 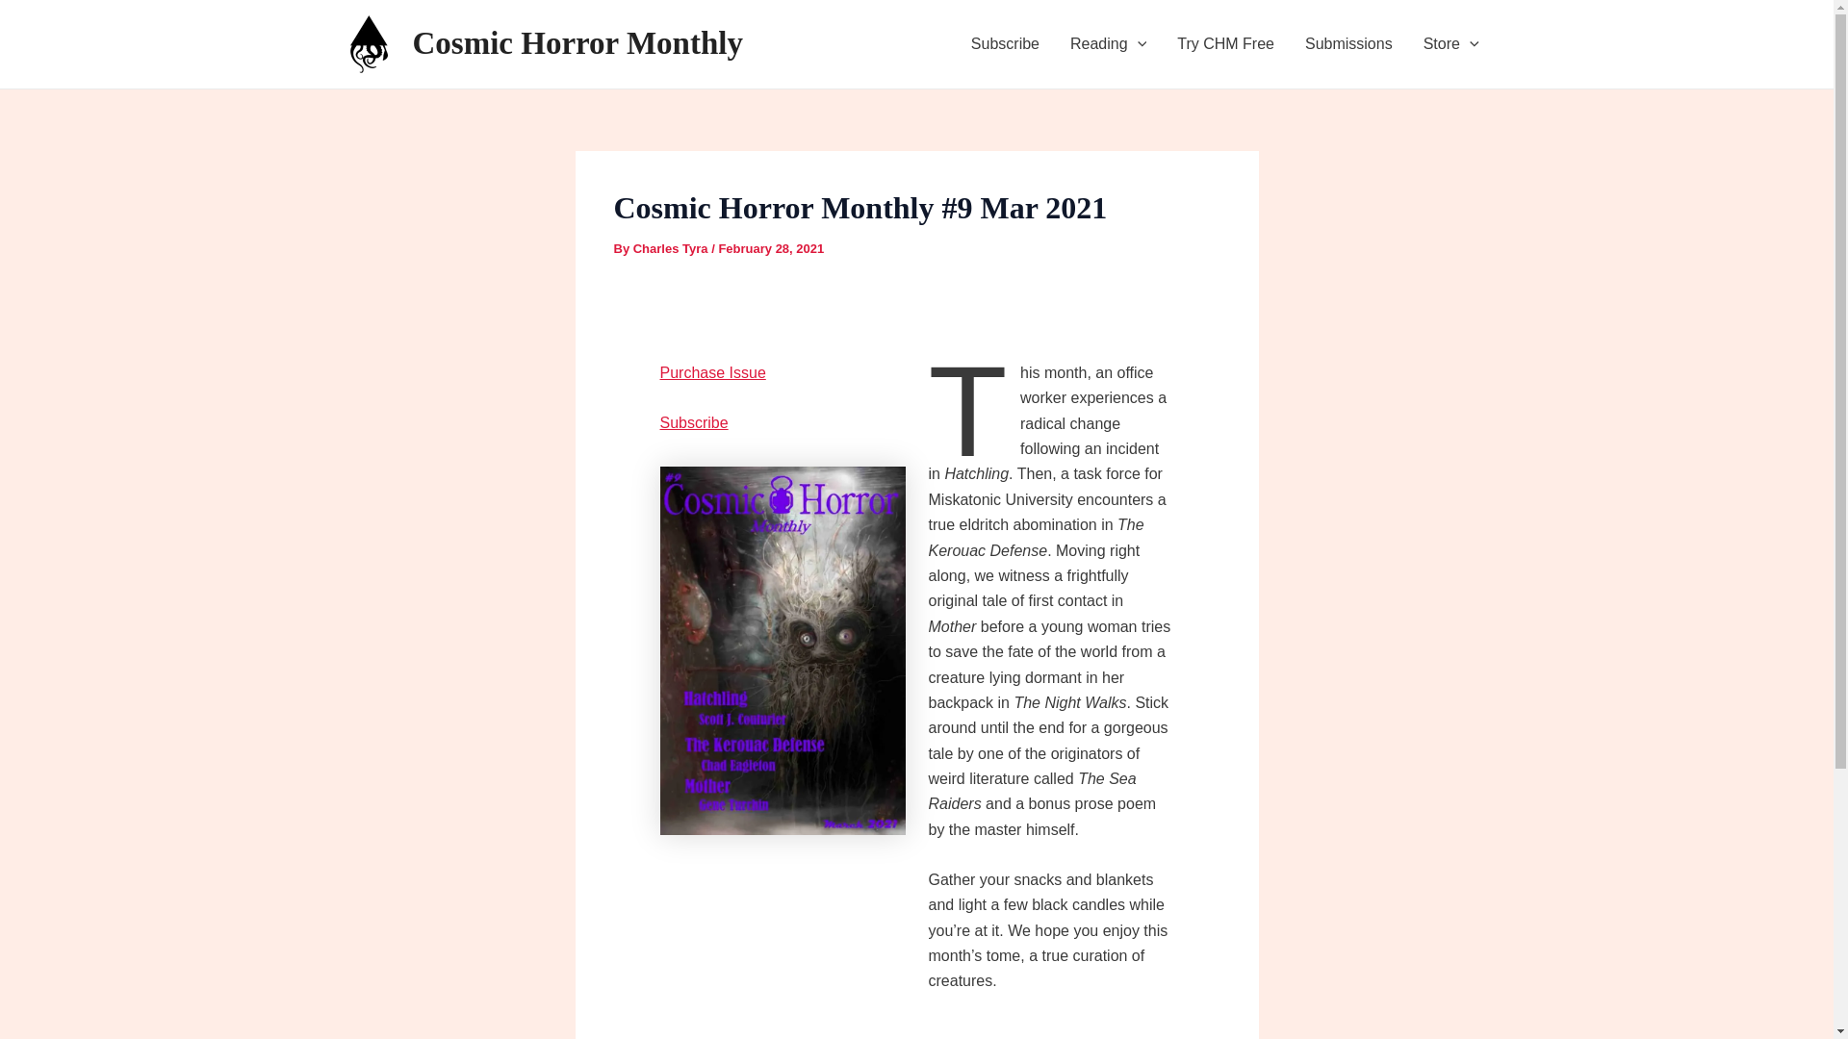 What do you see at coordinates (1451, 44) in the screenshot?
I see `Store` at bounding box center [1451, 44].